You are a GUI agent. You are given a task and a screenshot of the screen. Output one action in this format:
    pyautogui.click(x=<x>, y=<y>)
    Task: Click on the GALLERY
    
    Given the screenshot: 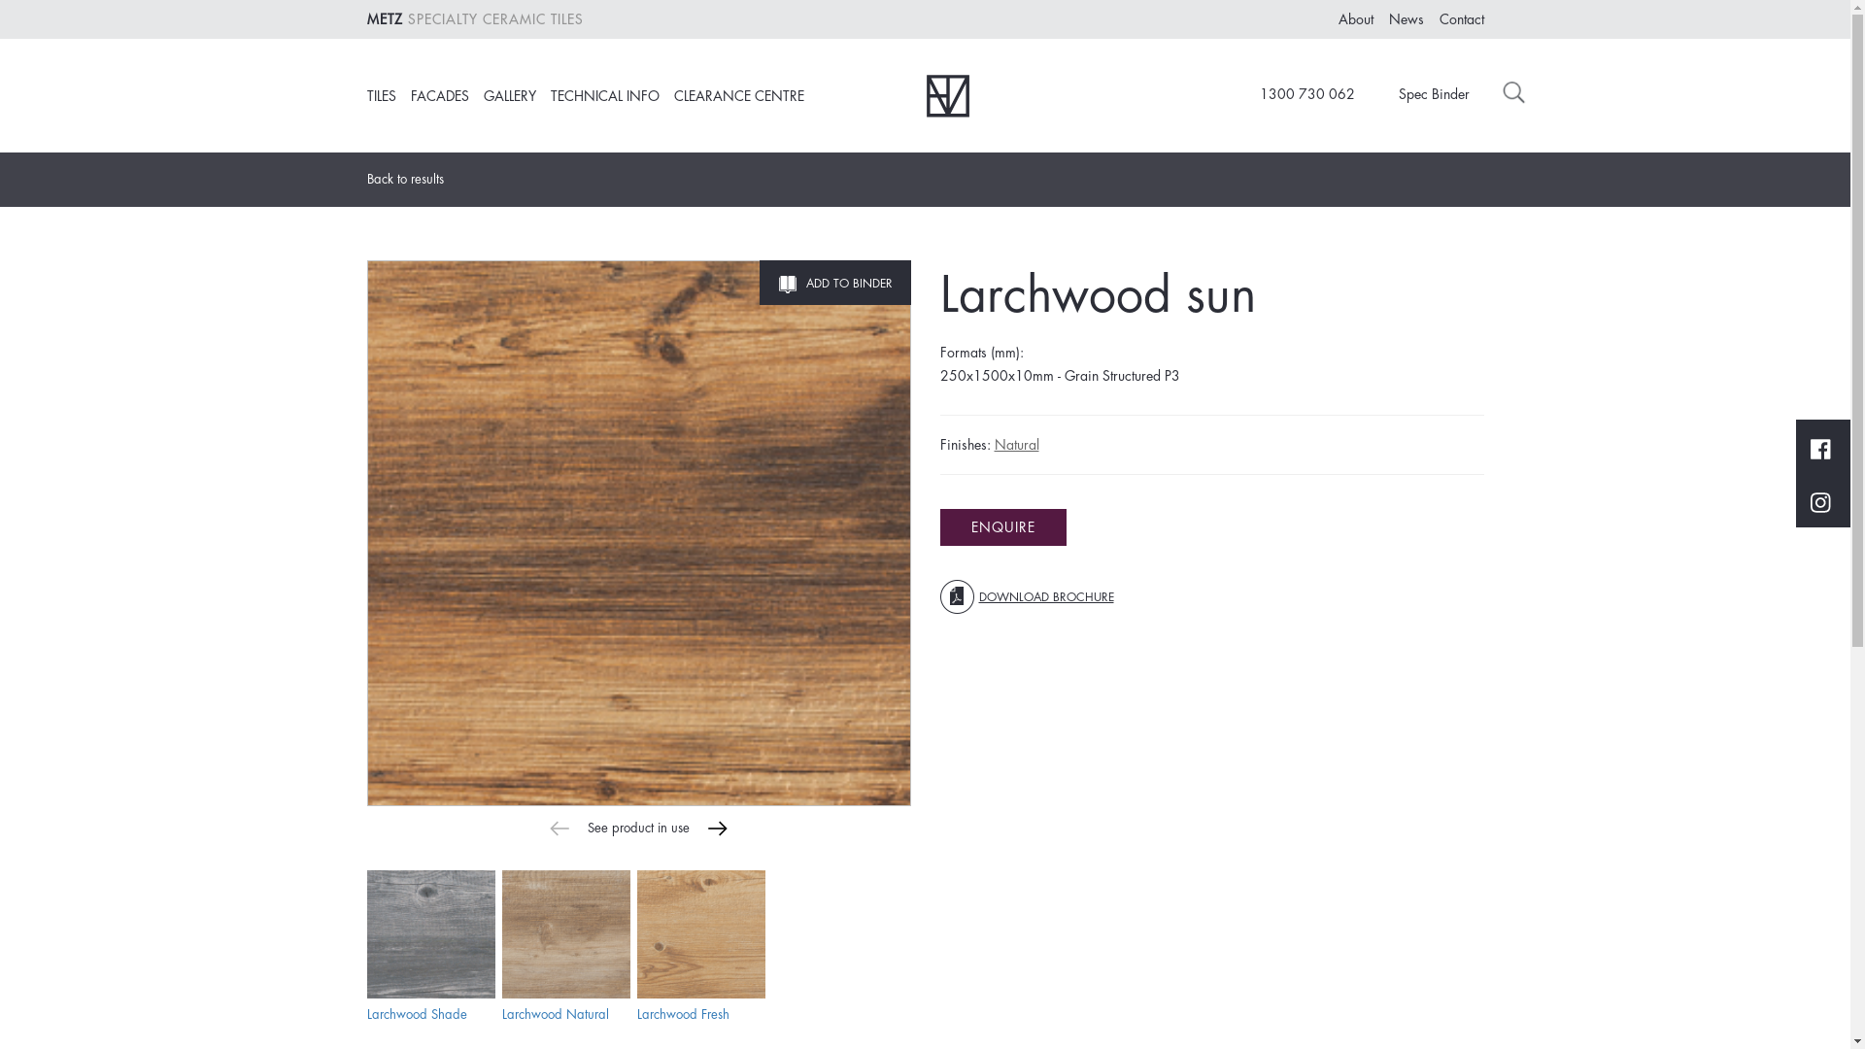 What is the action you would take?
    pyautogui.click(x=510, y=96)
    